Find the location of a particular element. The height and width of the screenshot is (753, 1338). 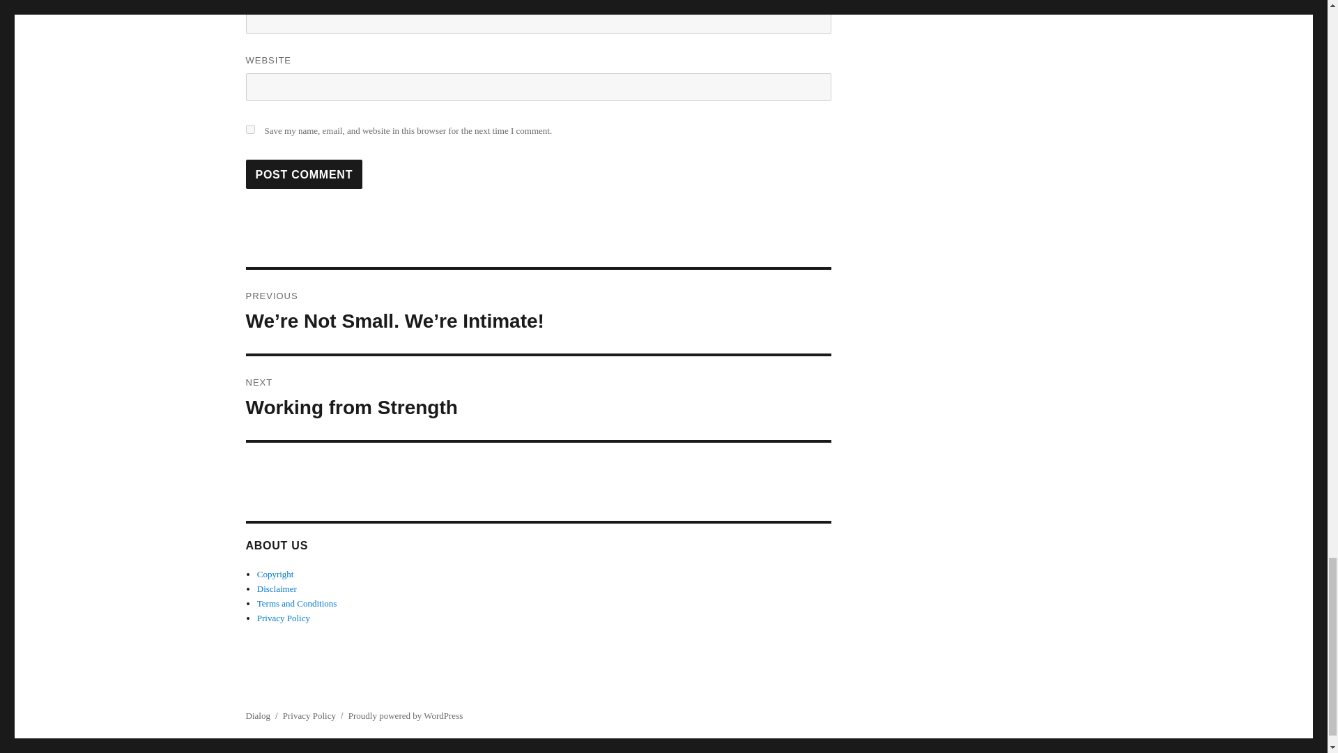

Disclaimer is located at coordinates (277, 588).